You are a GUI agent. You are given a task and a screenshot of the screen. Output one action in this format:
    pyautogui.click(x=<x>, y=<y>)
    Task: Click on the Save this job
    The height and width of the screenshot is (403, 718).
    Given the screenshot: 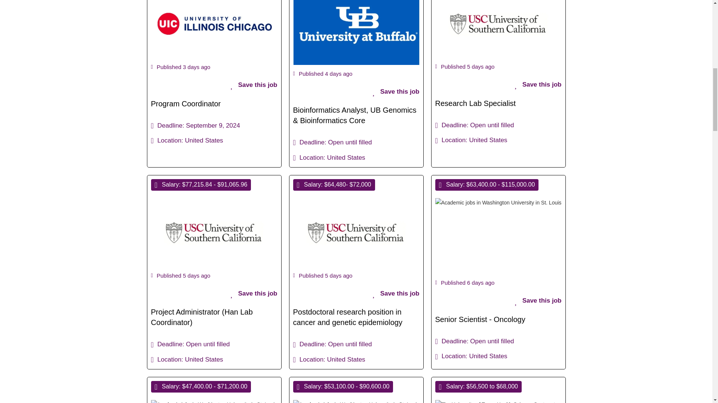 What is the action you would take?
    pyautogui.click(x=254, y=85)
    